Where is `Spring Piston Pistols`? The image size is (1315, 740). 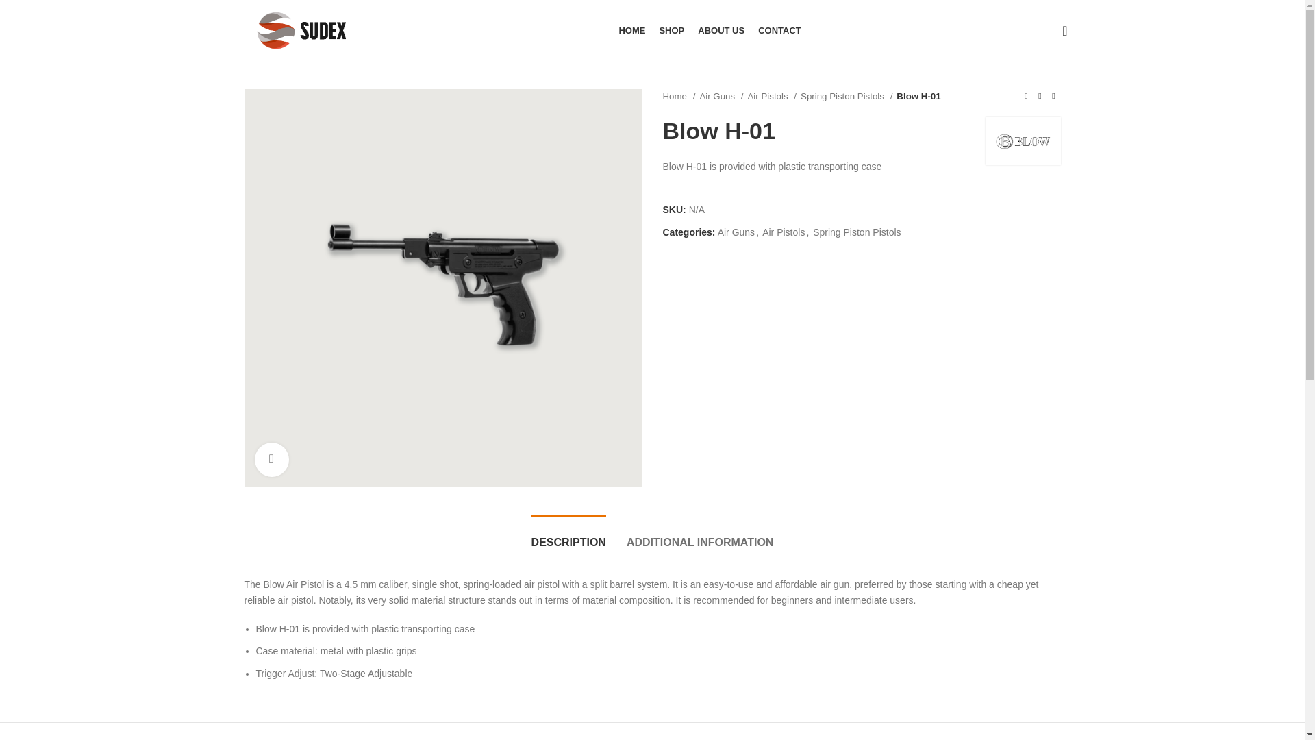 Spring Piston Pistols is located at coordinates (856, 232).